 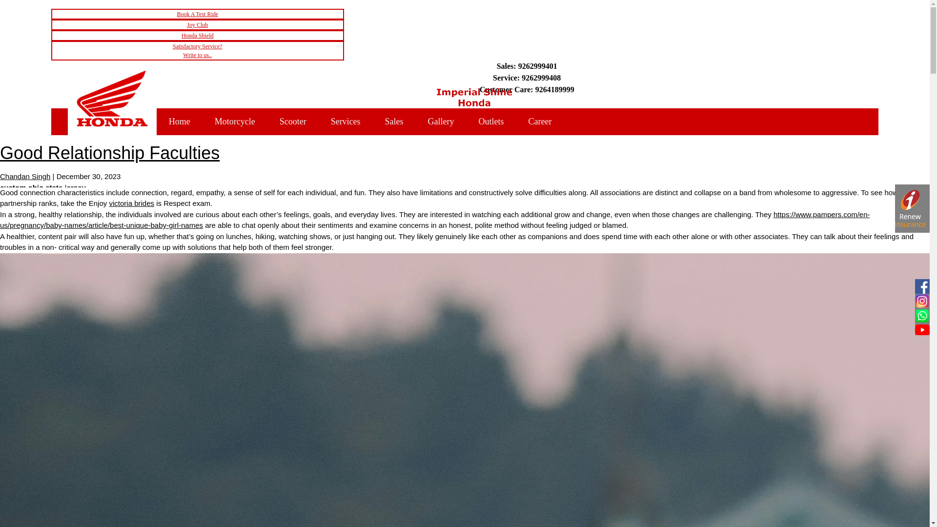 I want to click on Motorcycle, so click(x=234, y=122).